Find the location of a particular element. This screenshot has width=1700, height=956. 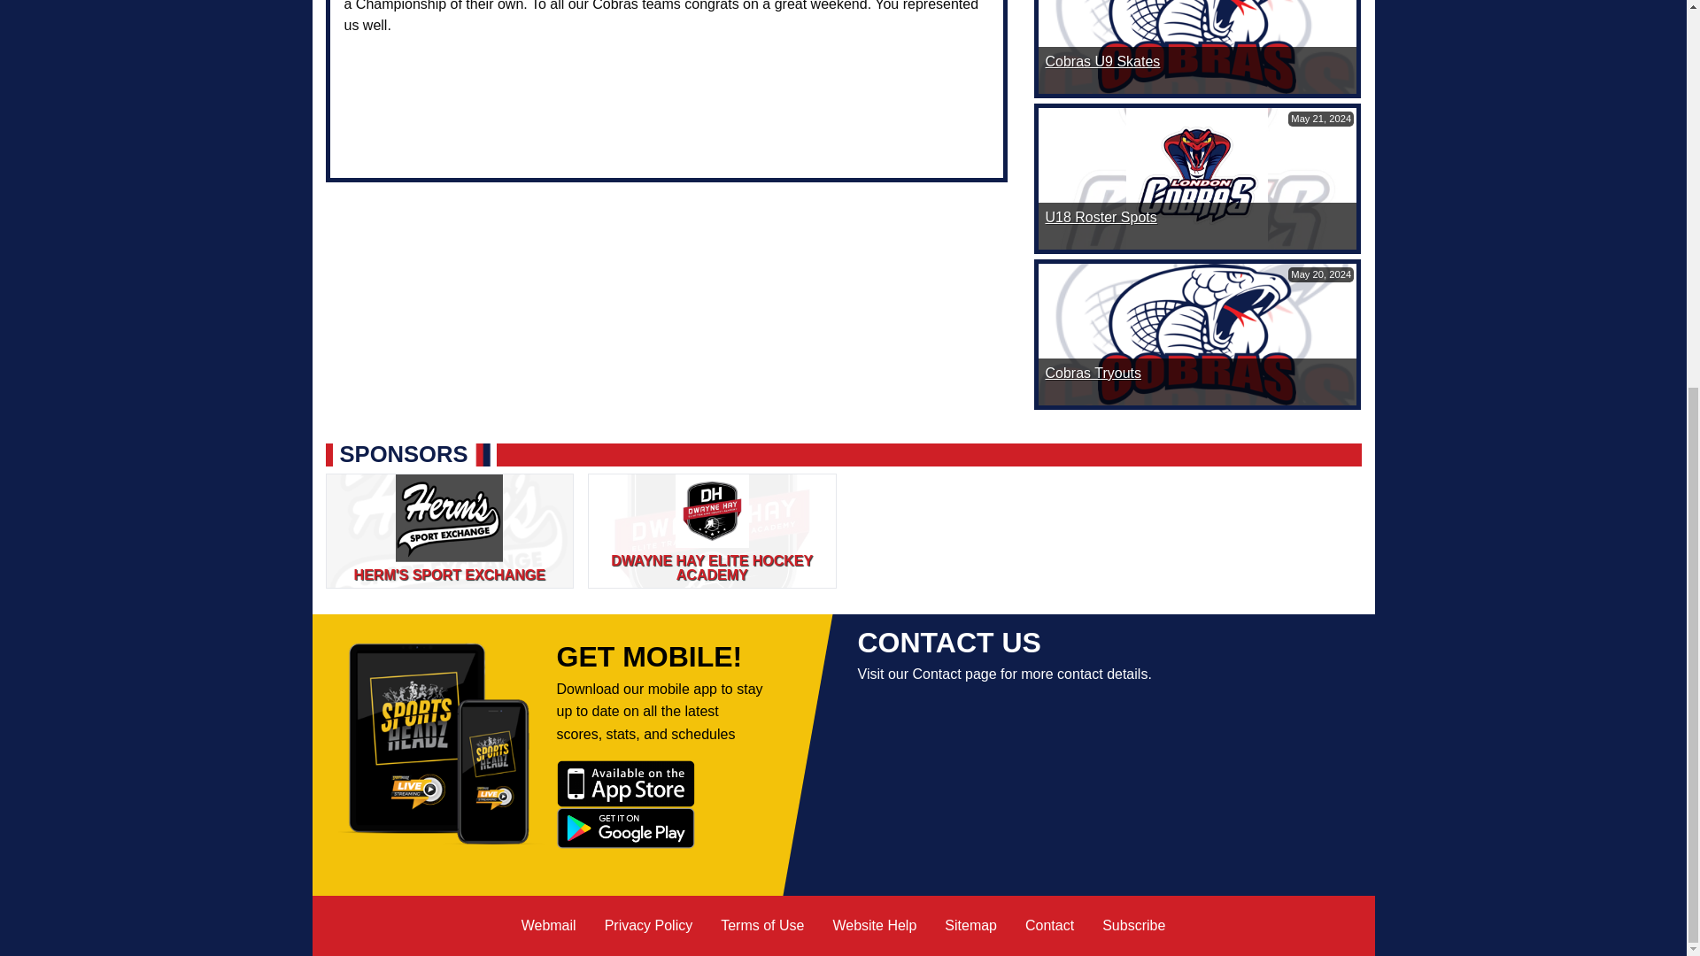

U18 Roster Spots is located at coordinates (1100, 216).